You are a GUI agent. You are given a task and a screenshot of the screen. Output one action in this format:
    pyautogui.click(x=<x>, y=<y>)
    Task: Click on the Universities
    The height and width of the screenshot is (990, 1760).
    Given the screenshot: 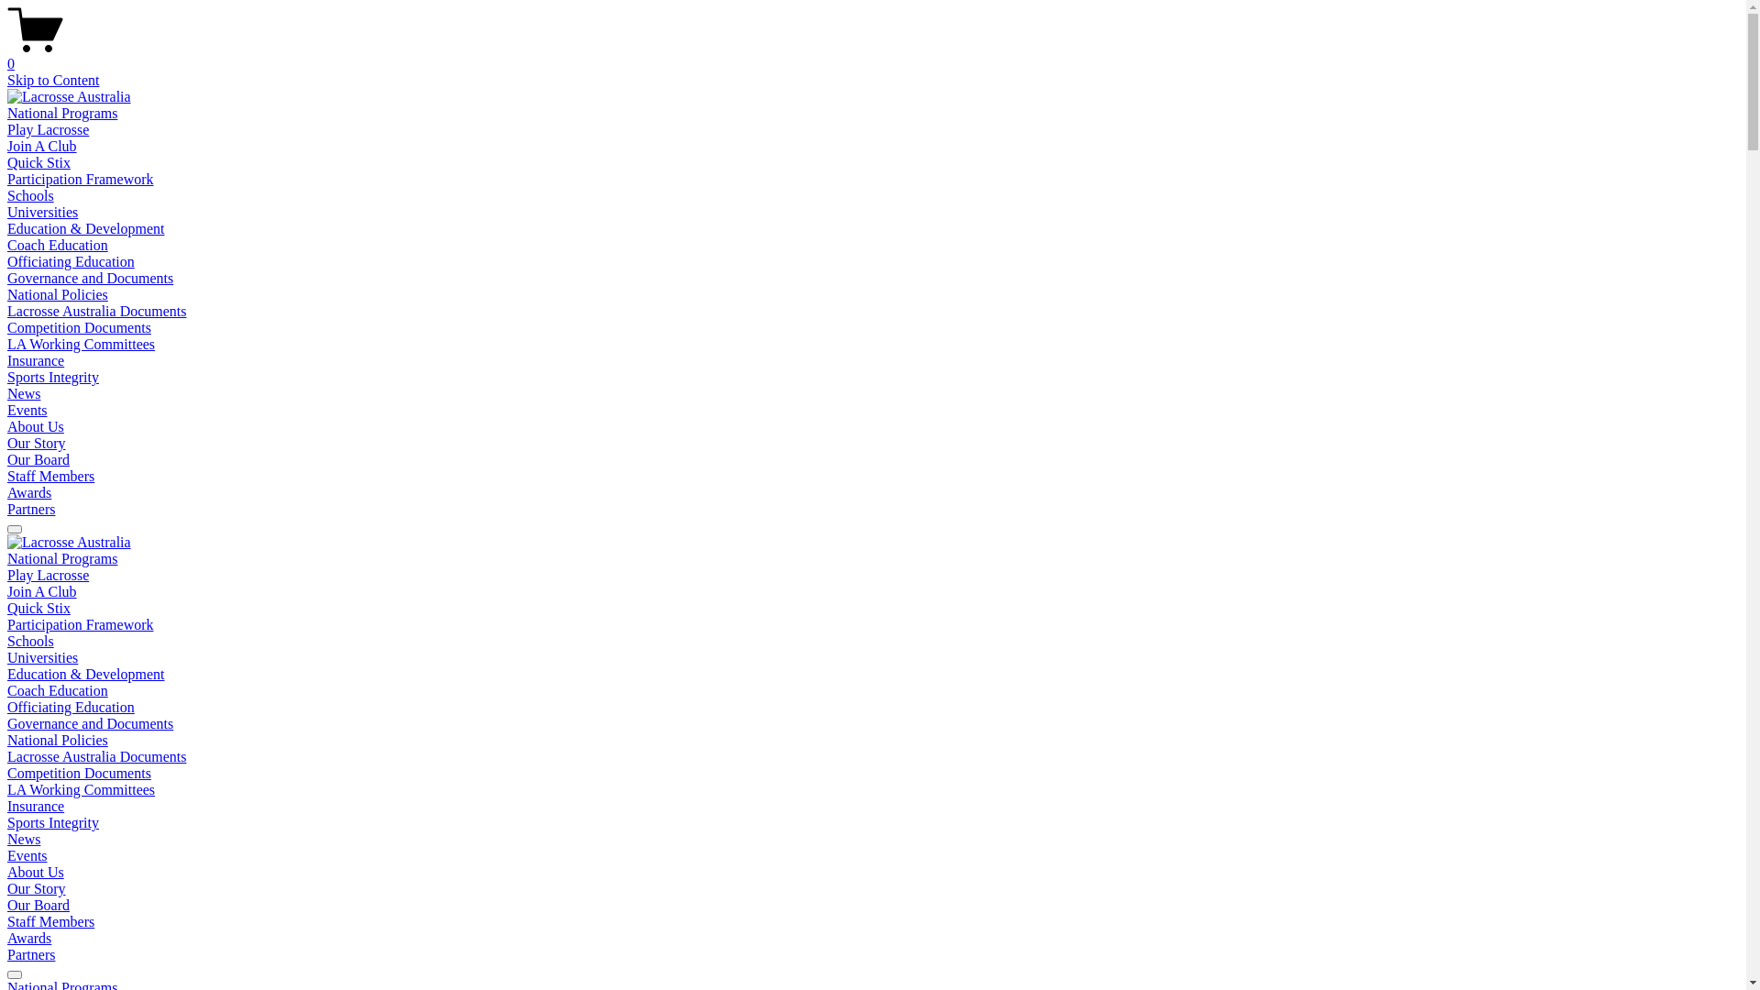 What is the action you would take?
    pyautogui.click(x=42, y=658)
    